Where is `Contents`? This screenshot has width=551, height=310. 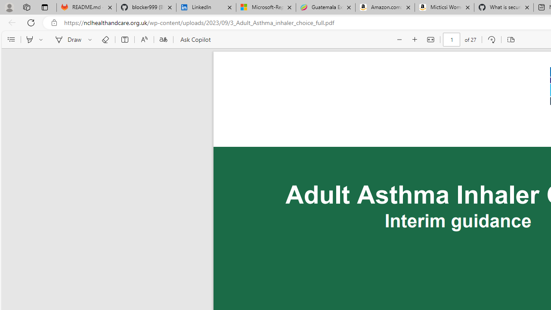 Contents is located at coordinates (11, 40).